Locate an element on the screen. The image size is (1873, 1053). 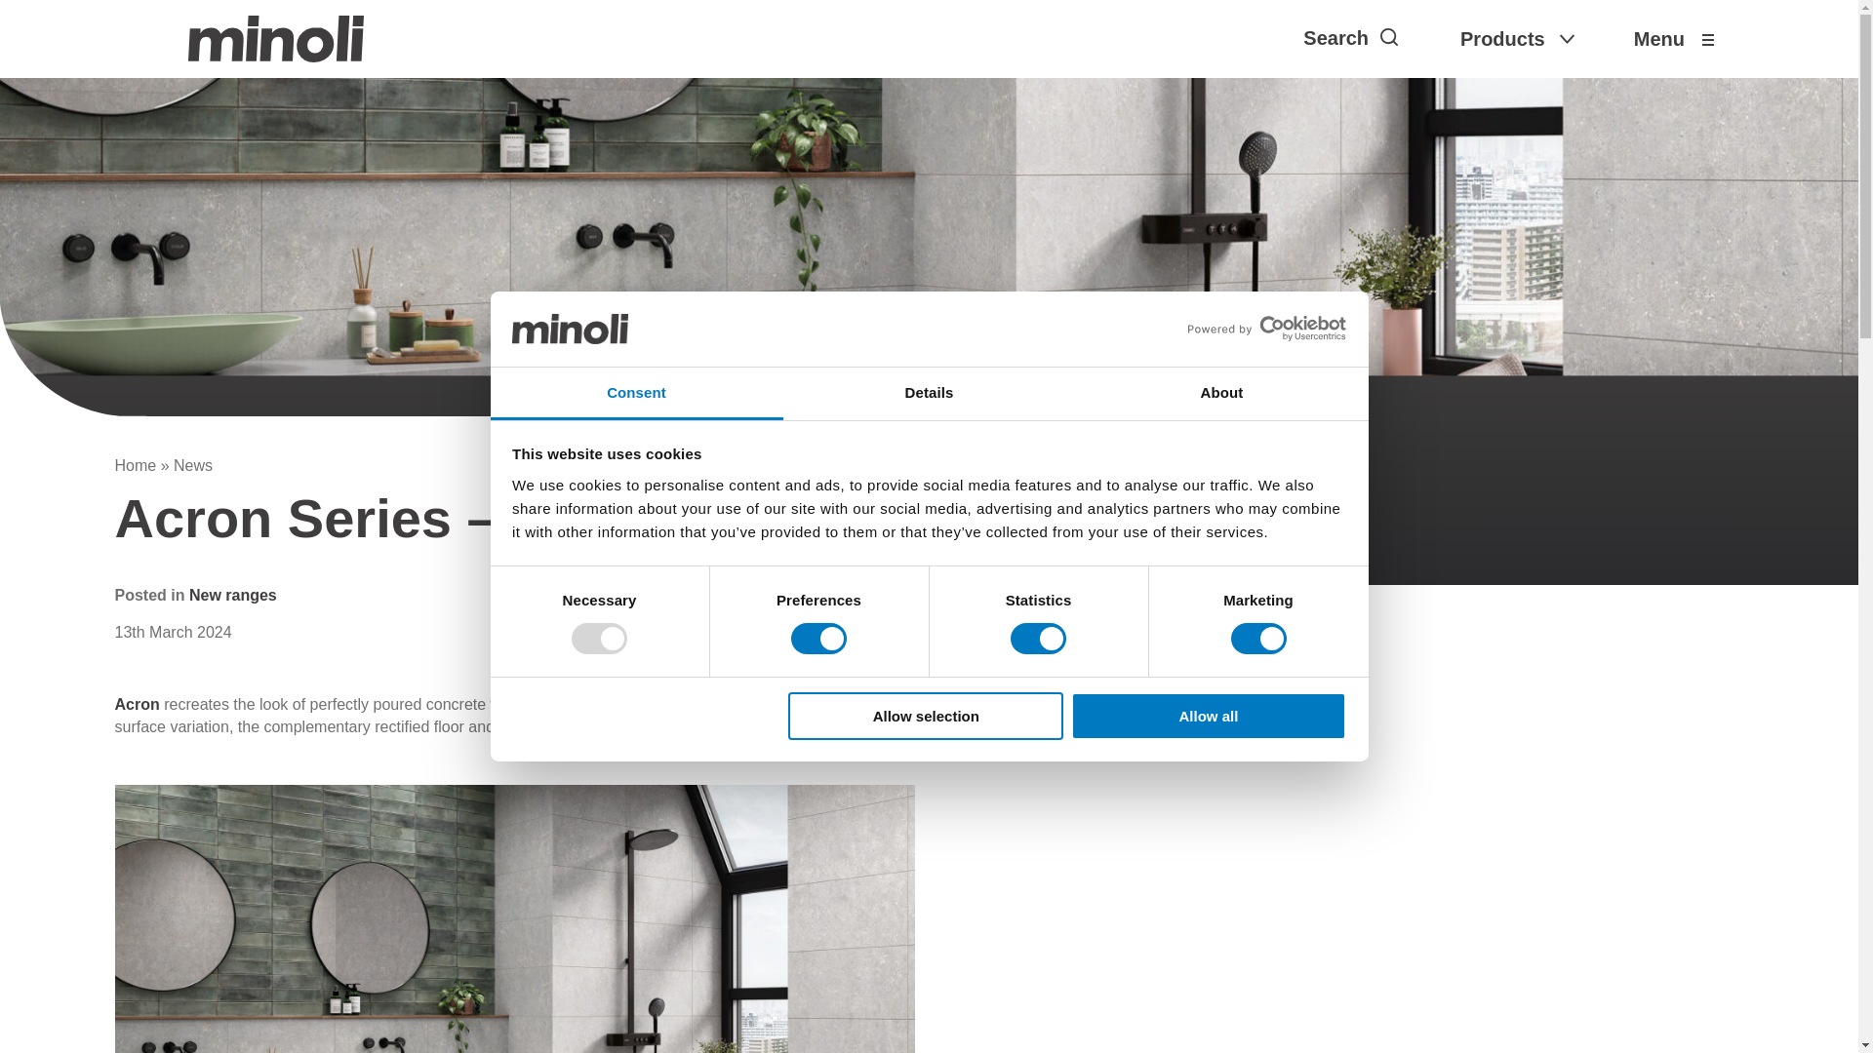
Allow all is located at coordinates (1209, 716).